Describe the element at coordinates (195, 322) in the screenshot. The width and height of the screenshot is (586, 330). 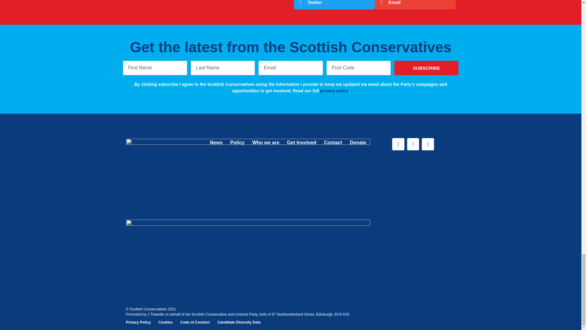
I see `Code of Conduct` at that location.